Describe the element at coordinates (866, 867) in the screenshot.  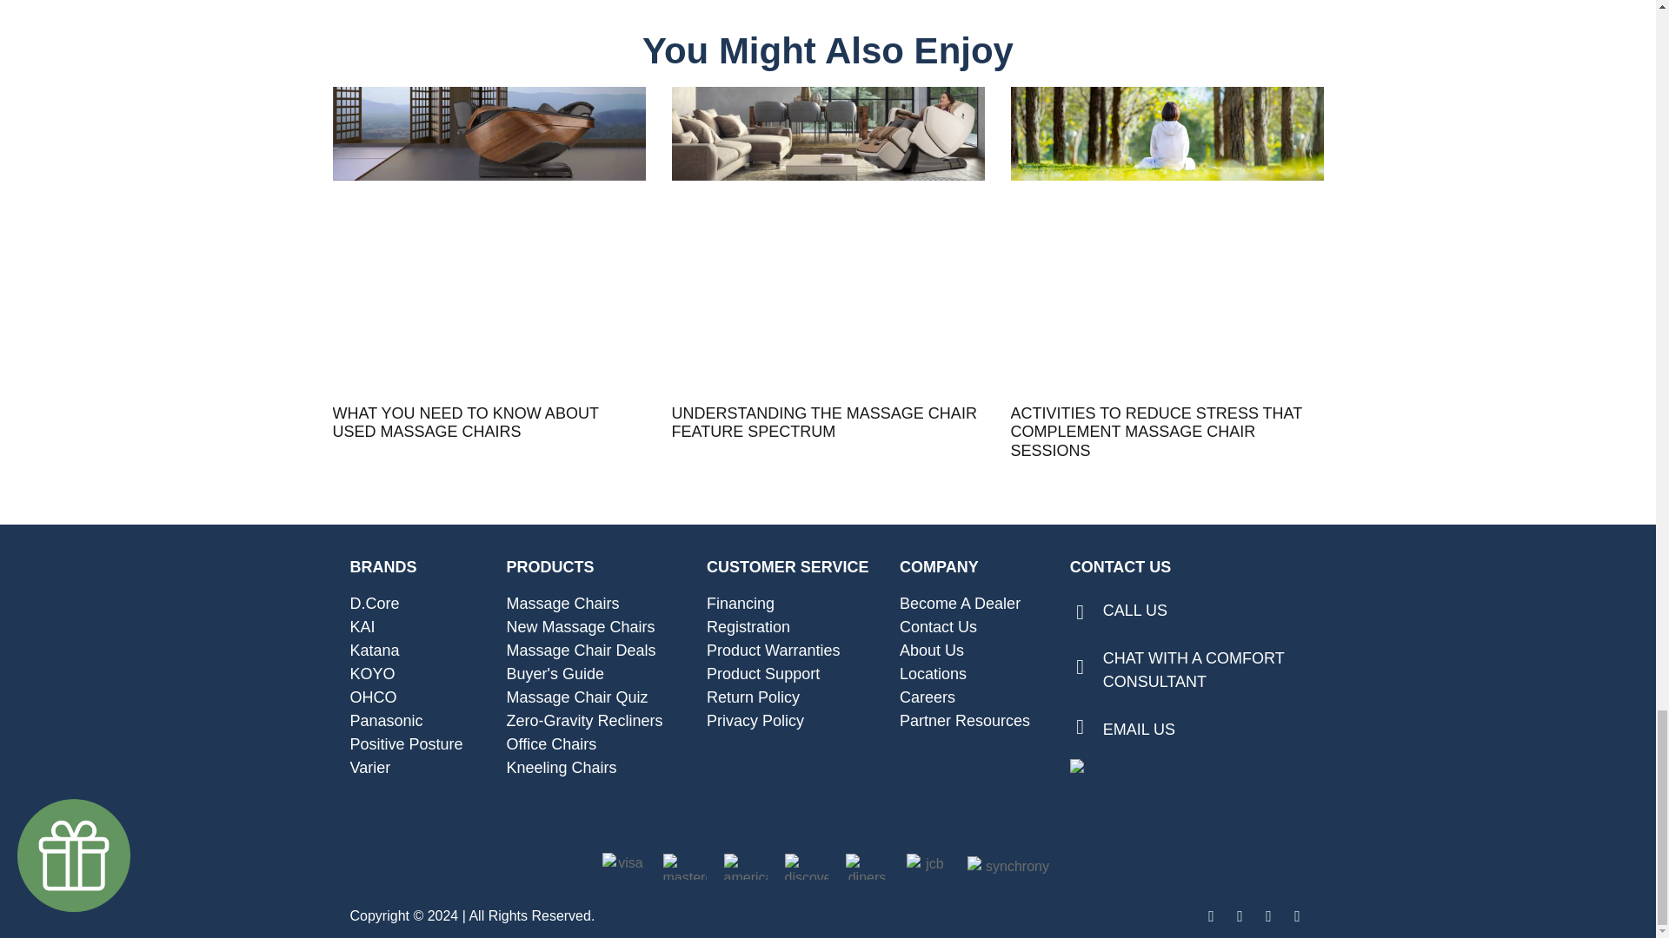
I see `diners2` at that location.